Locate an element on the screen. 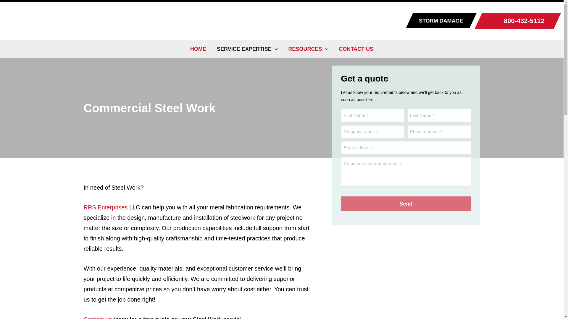 This screenshot has height=319, width=568. HOME is located at coordinates (198, 49).